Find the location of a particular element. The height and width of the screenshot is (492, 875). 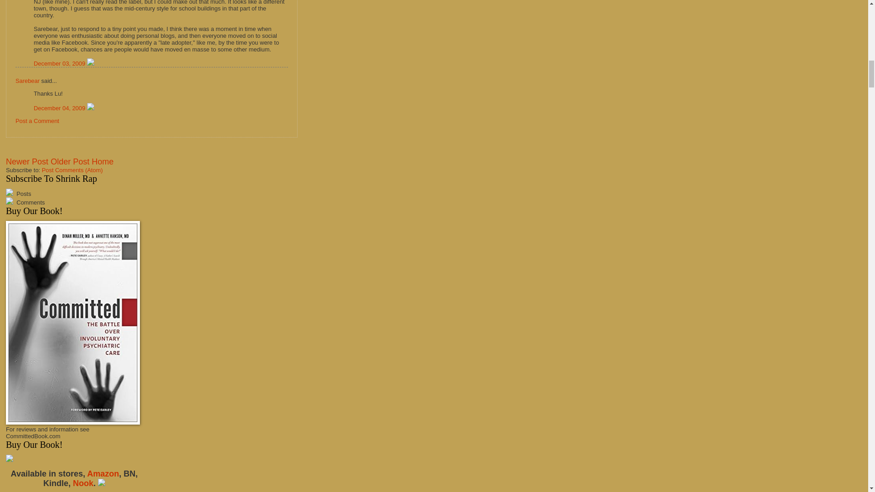

Home is located at coordinates (103, 161).